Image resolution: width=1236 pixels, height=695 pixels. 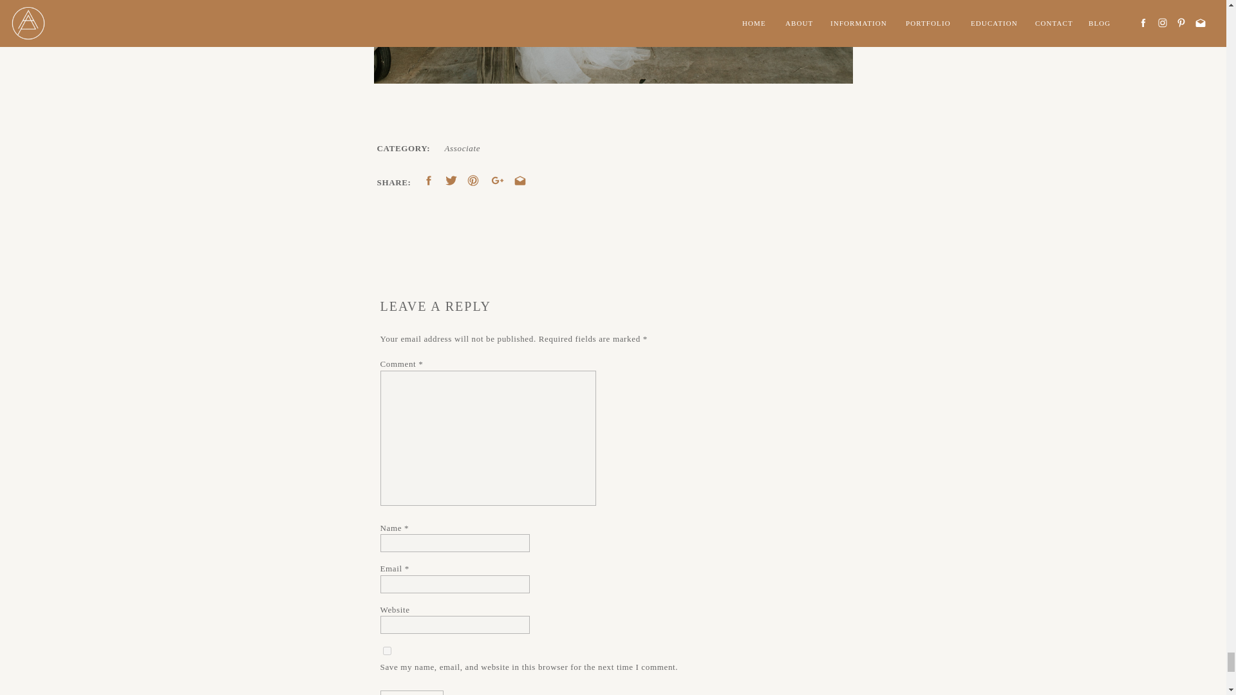 What do you see at coordinates (386, 651) in the screenshot?
I see `yes` at bounding box center [386, 651].